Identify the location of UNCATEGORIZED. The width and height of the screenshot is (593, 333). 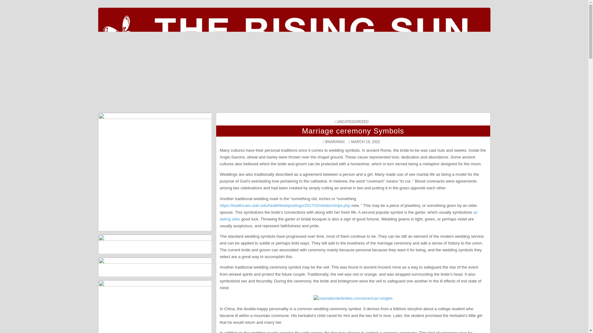
(352, 121).